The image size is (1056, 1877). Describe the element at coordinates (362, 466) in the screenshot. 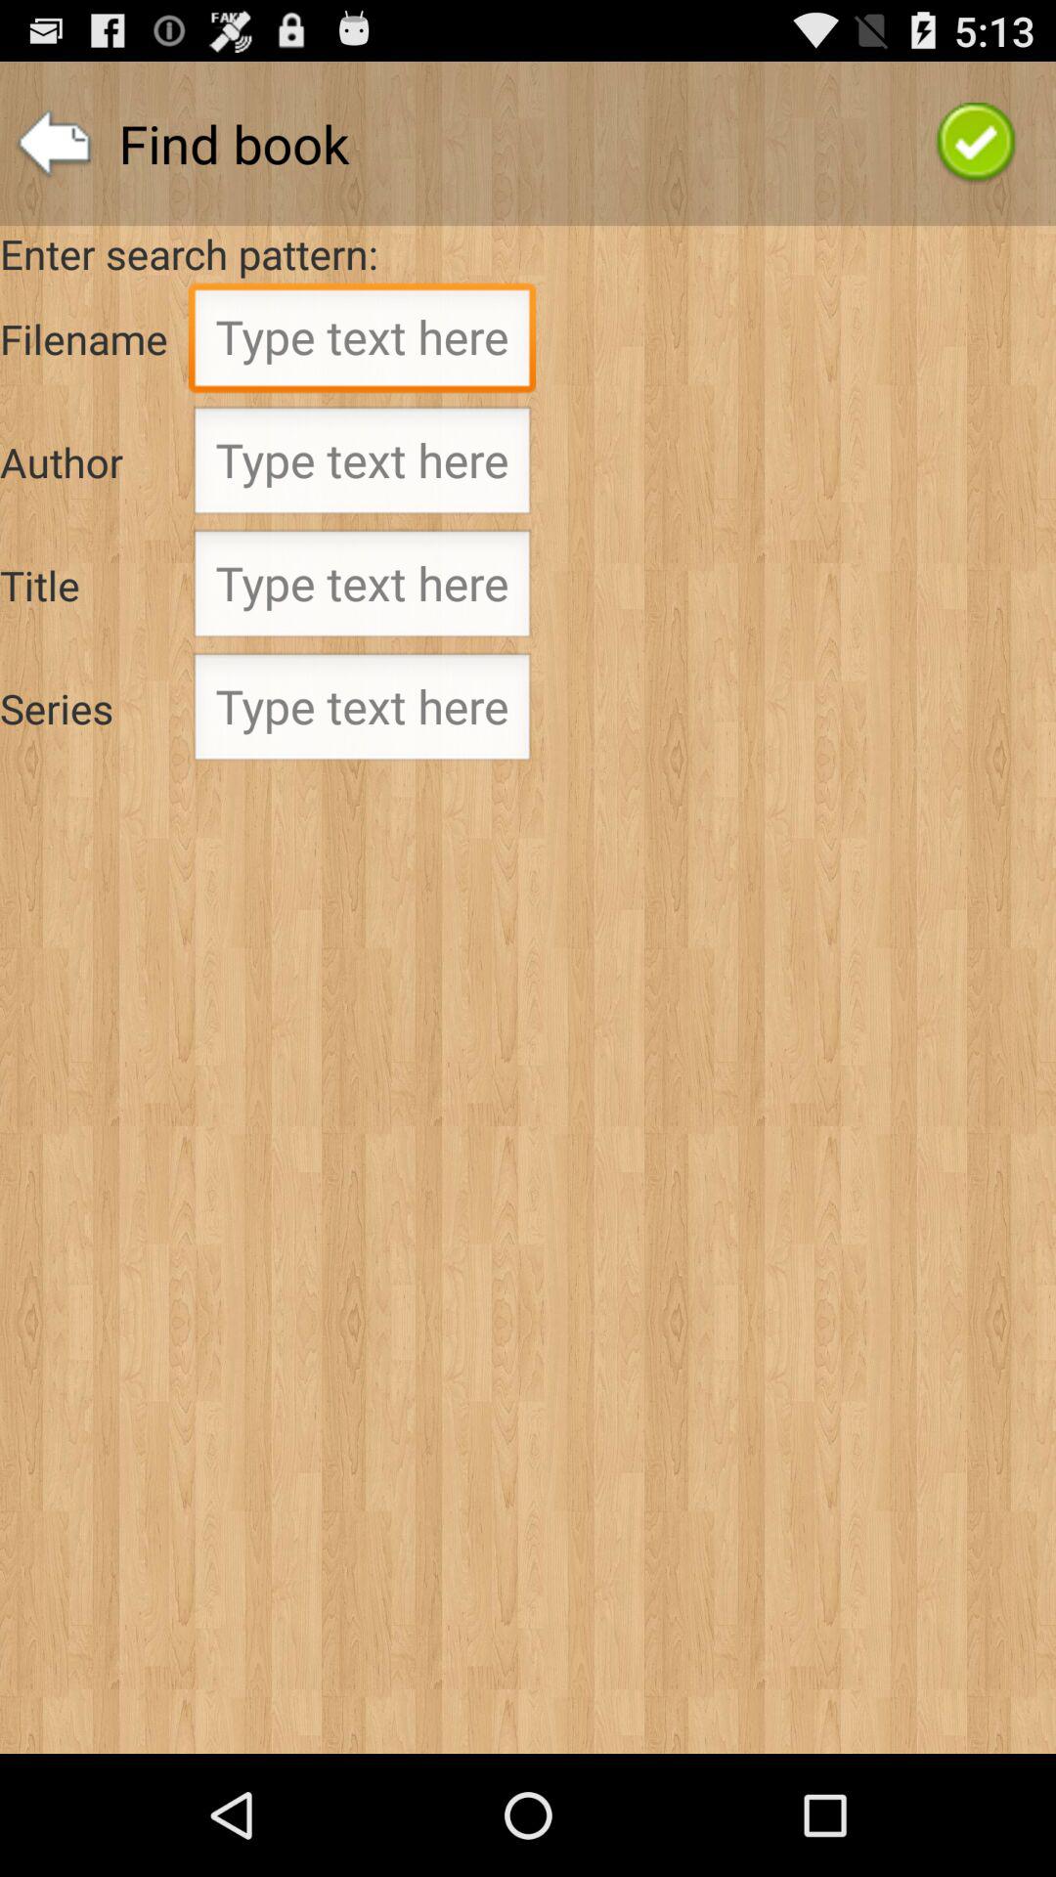

I see `enter into the box` at that location.